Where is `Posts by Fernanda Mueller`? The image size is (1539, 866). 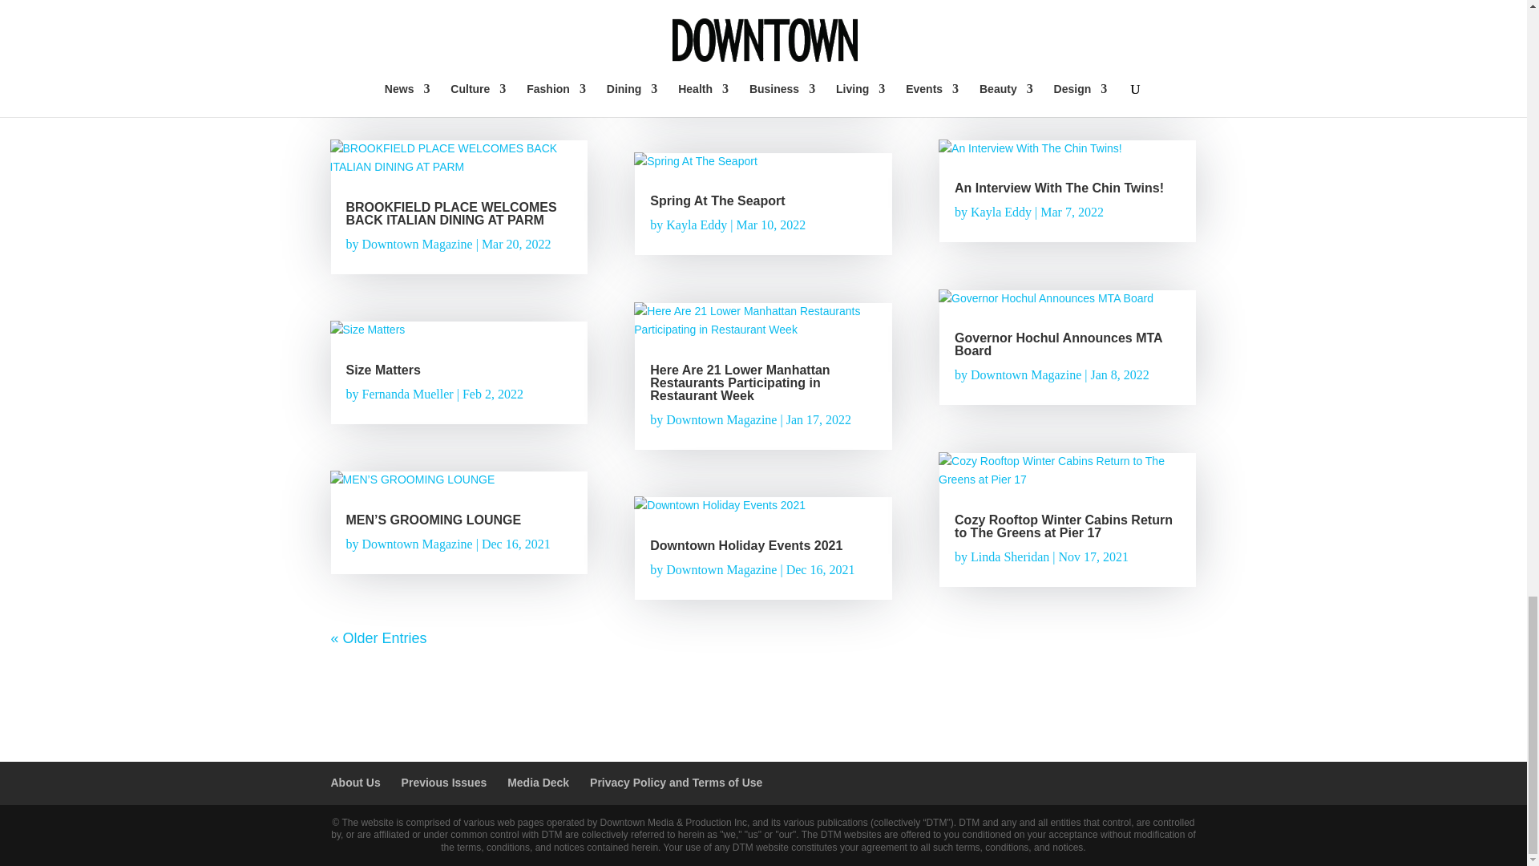 Posts by Fernanda Mueller is located at coordinates (407, 394).